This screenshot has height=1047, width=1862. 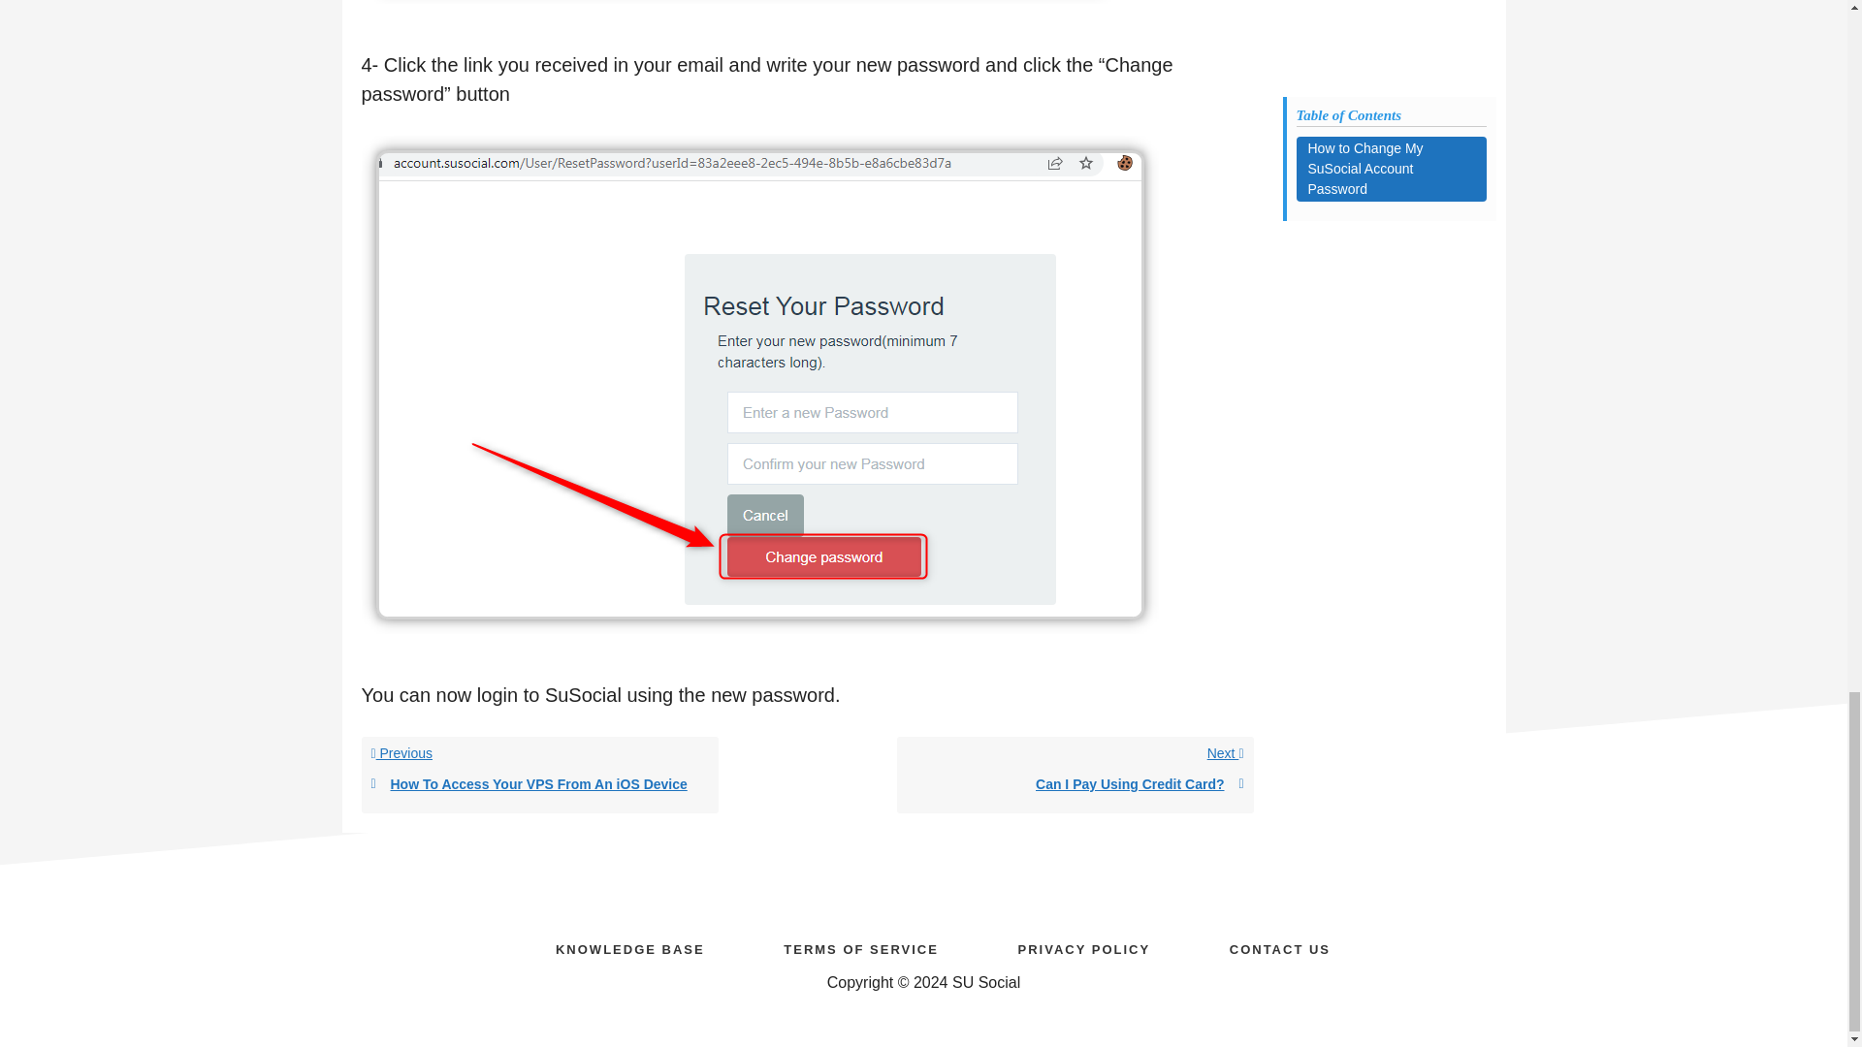 I want to click on KNOWLEDGE BASE, so click(x=1075, y=776).